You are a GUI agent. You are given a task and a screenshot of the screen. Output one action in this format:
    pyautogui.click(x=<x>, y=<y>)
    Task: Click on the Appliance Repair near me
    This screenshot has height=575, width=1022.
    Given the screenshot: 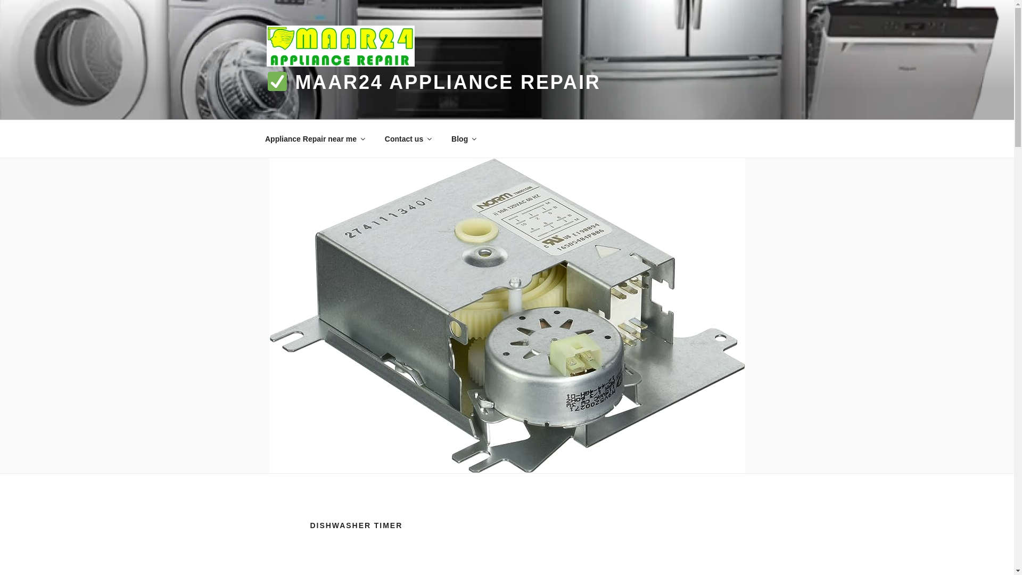 What is the action you would take?
    pyautogui.click(x=314, y=138)
    